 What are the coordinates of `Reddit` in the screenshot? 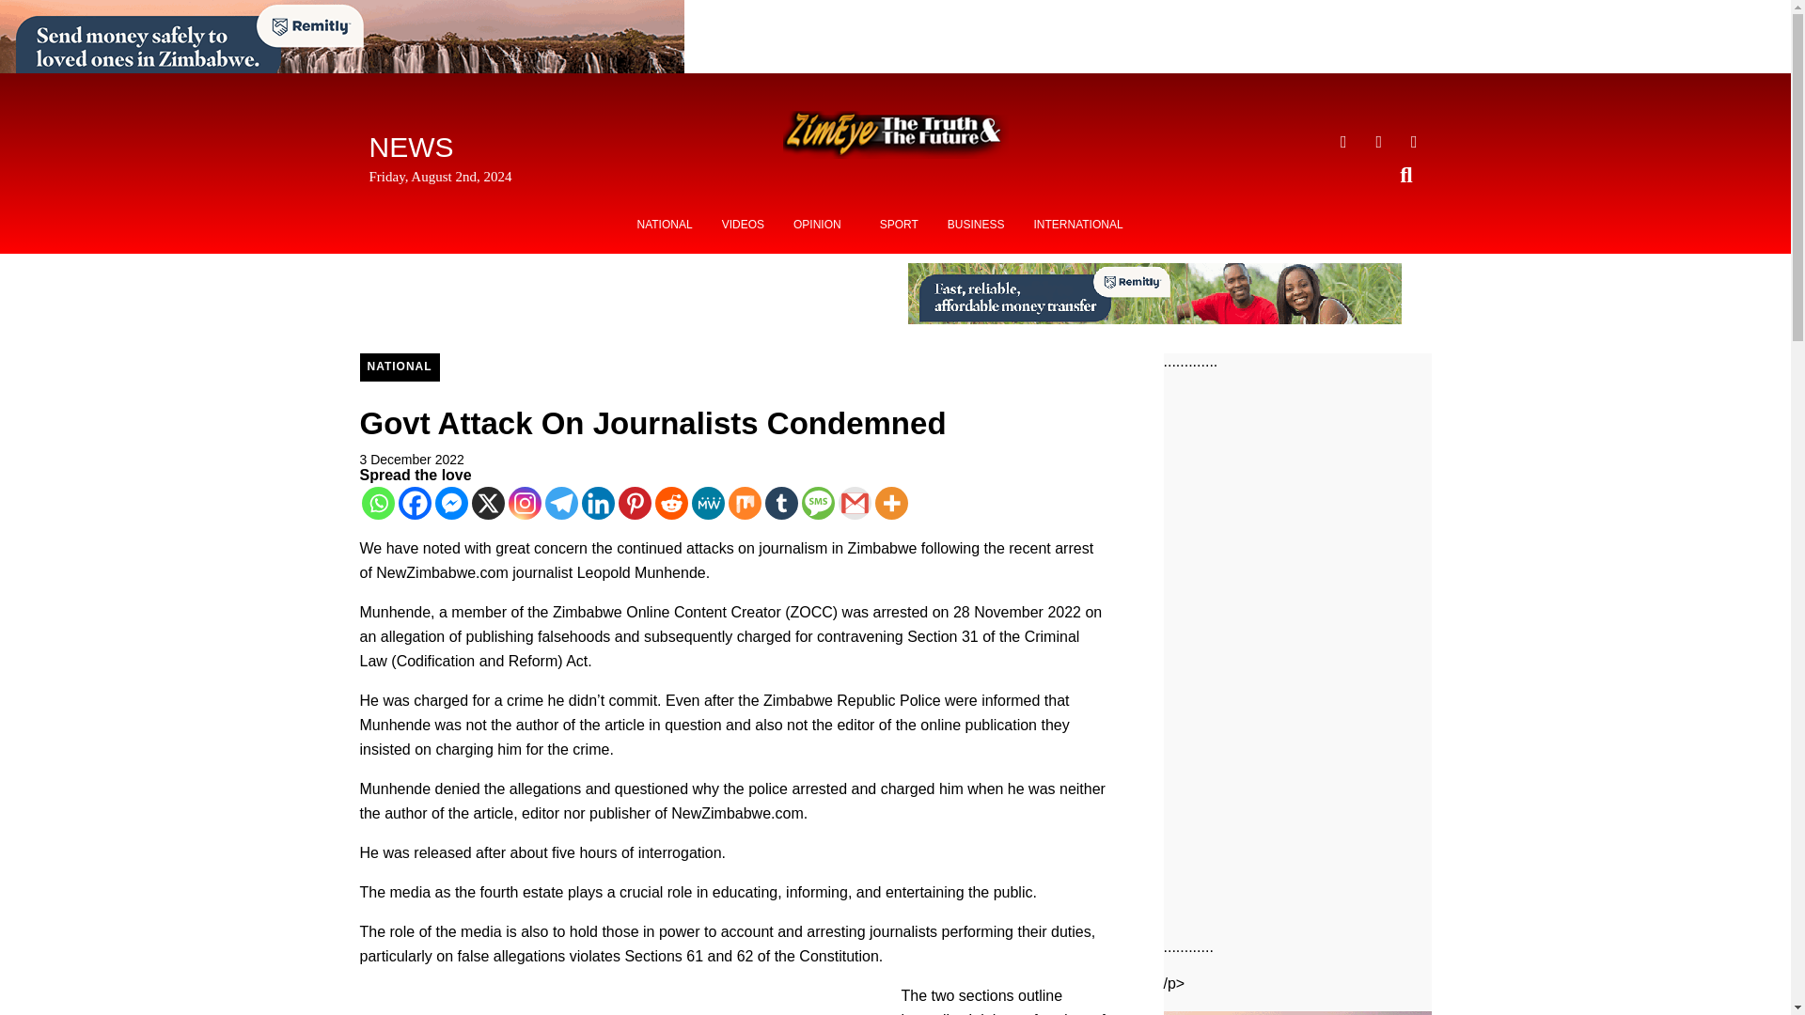 It's located at (670, 503).